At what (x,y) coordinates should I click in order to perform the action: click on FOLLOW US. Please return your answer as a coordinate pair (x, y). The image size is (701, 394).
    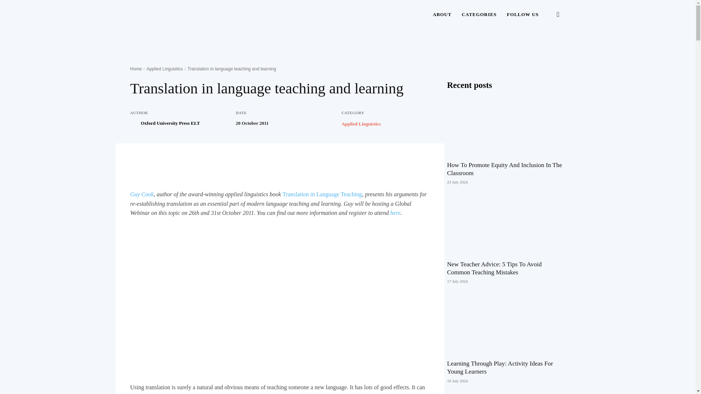
    Looking at the image, I should click on (523, 15).